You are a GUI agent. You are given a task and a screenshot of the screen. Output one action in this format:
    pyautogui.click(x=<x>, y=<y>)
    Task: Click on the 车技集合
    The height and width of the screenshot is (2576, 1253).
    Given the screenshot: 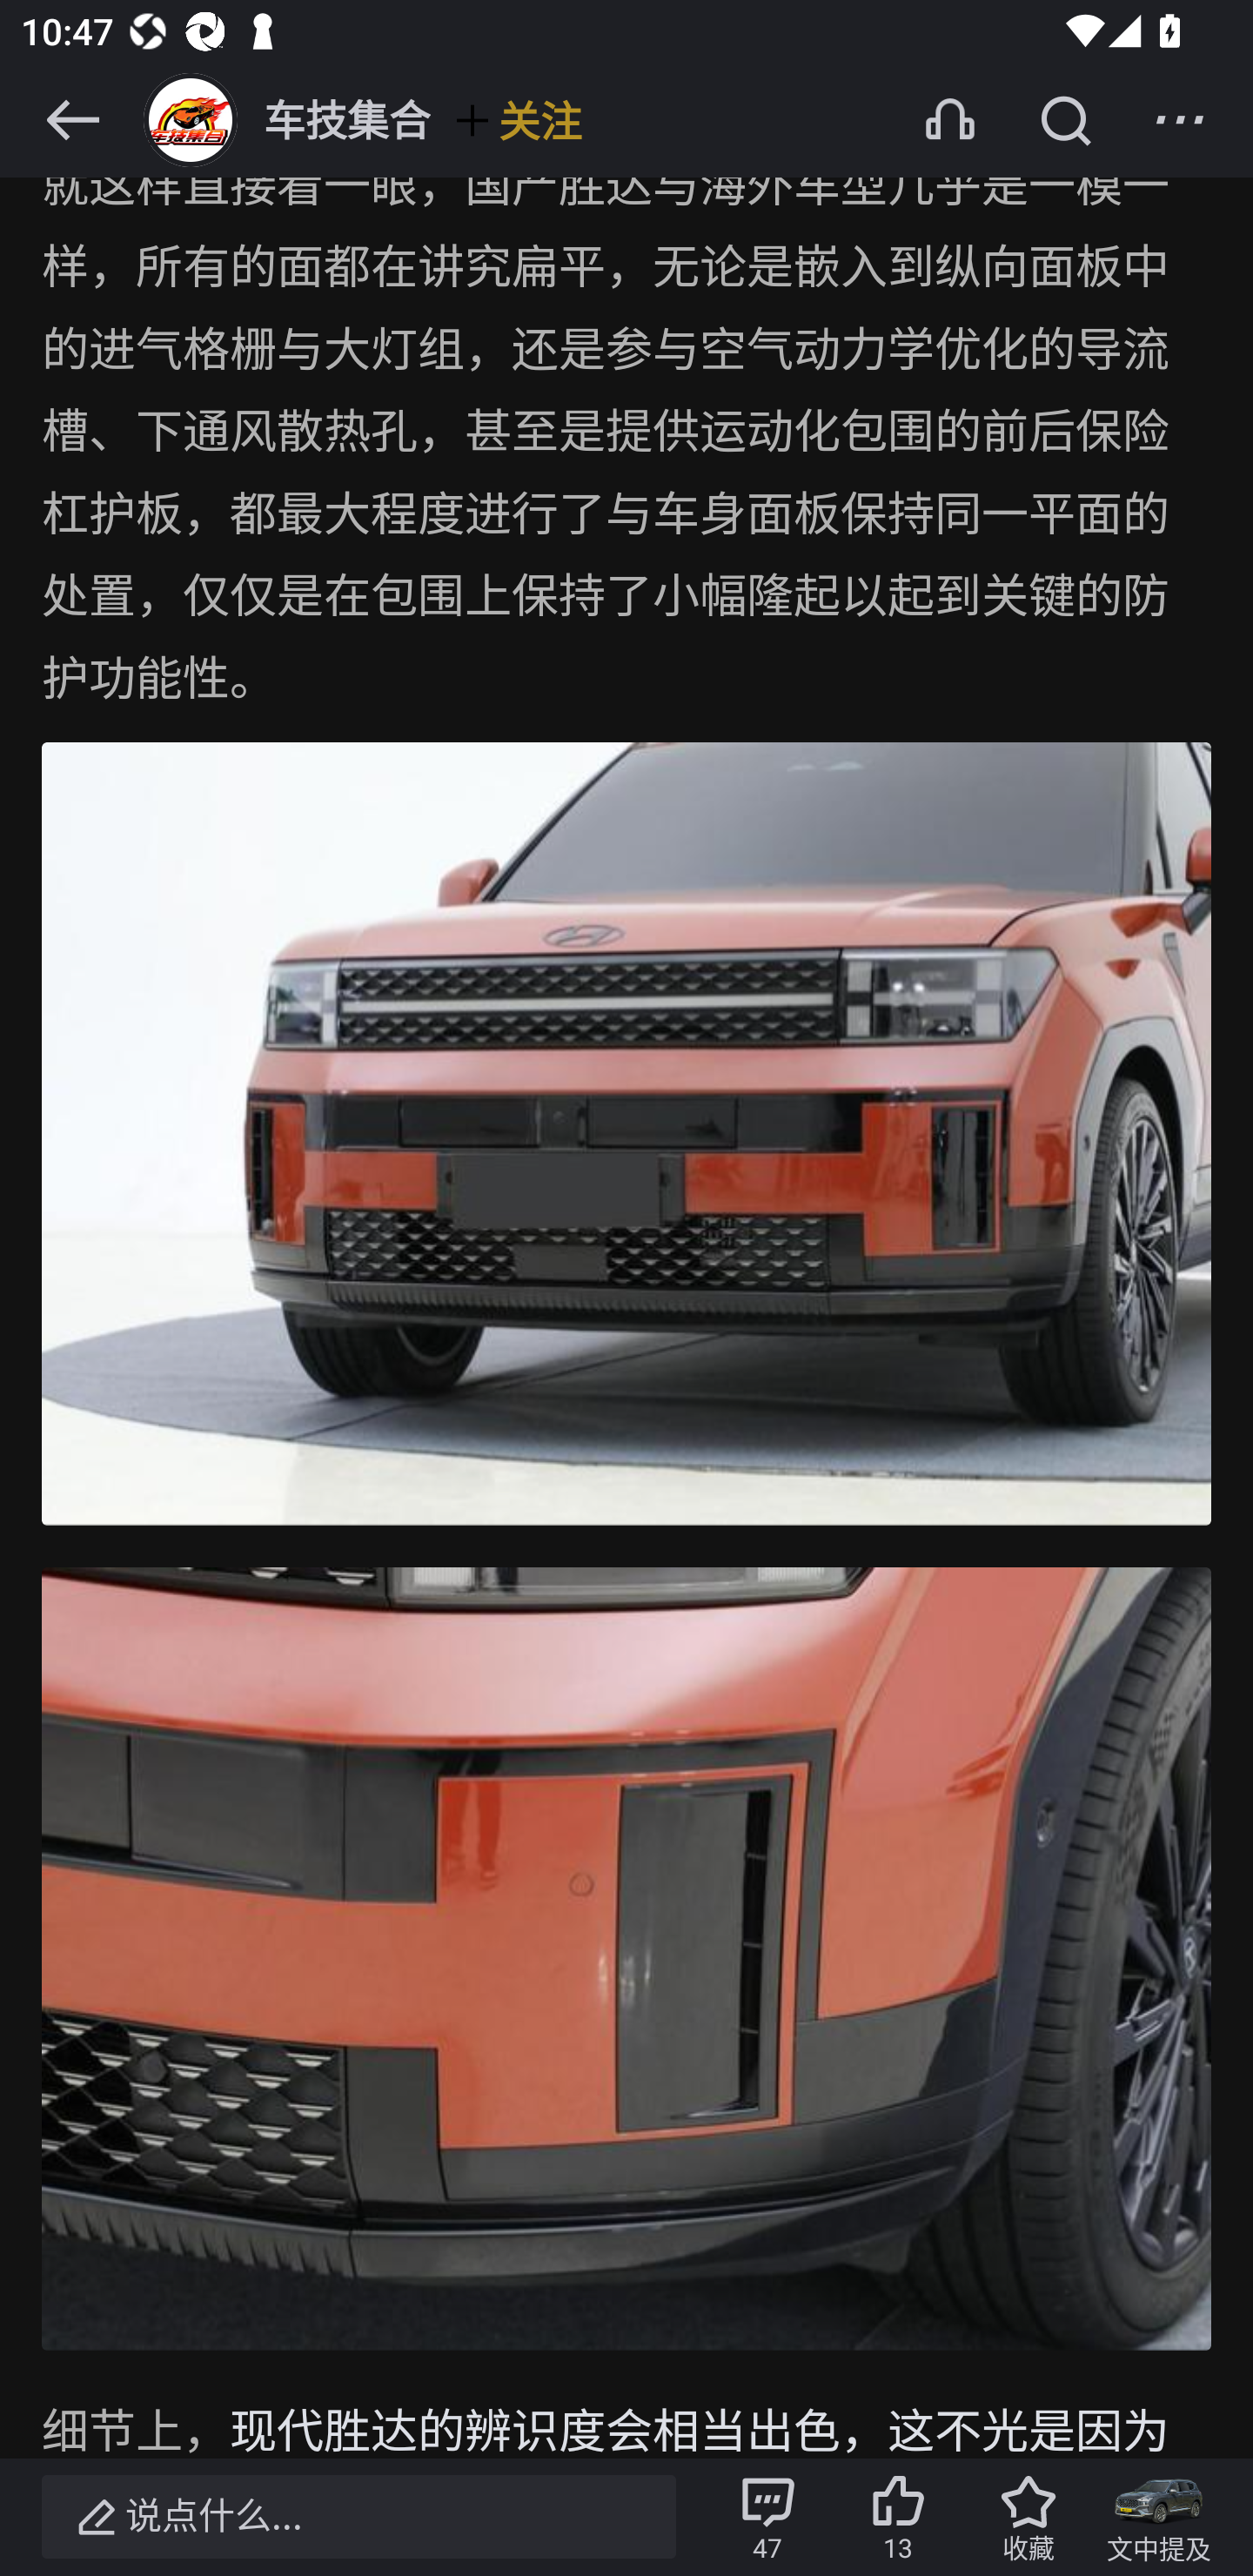 What is the action you would take?
    pyautogui.click(x=284, y=119)
    